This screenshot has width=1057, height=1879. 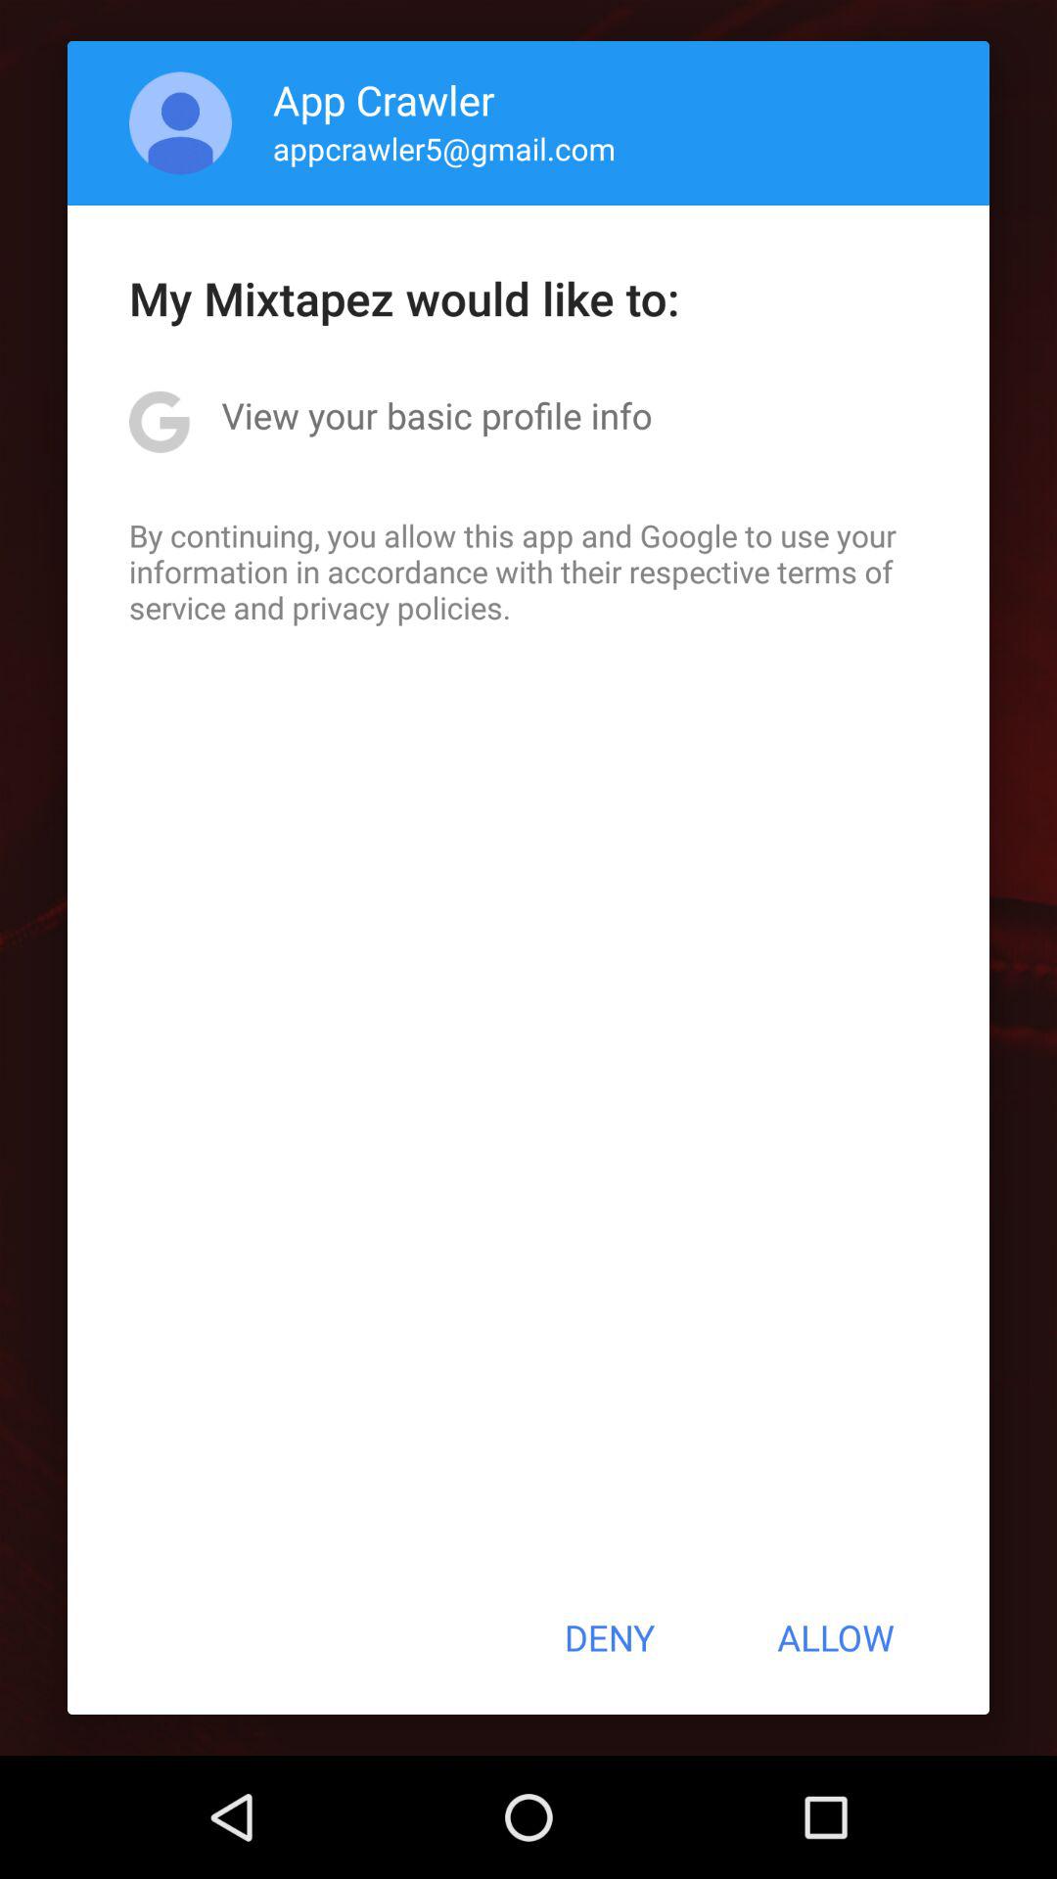 I want to click on flip until the appcrawler5@gmail.com icon, so click(x=444, y=149).